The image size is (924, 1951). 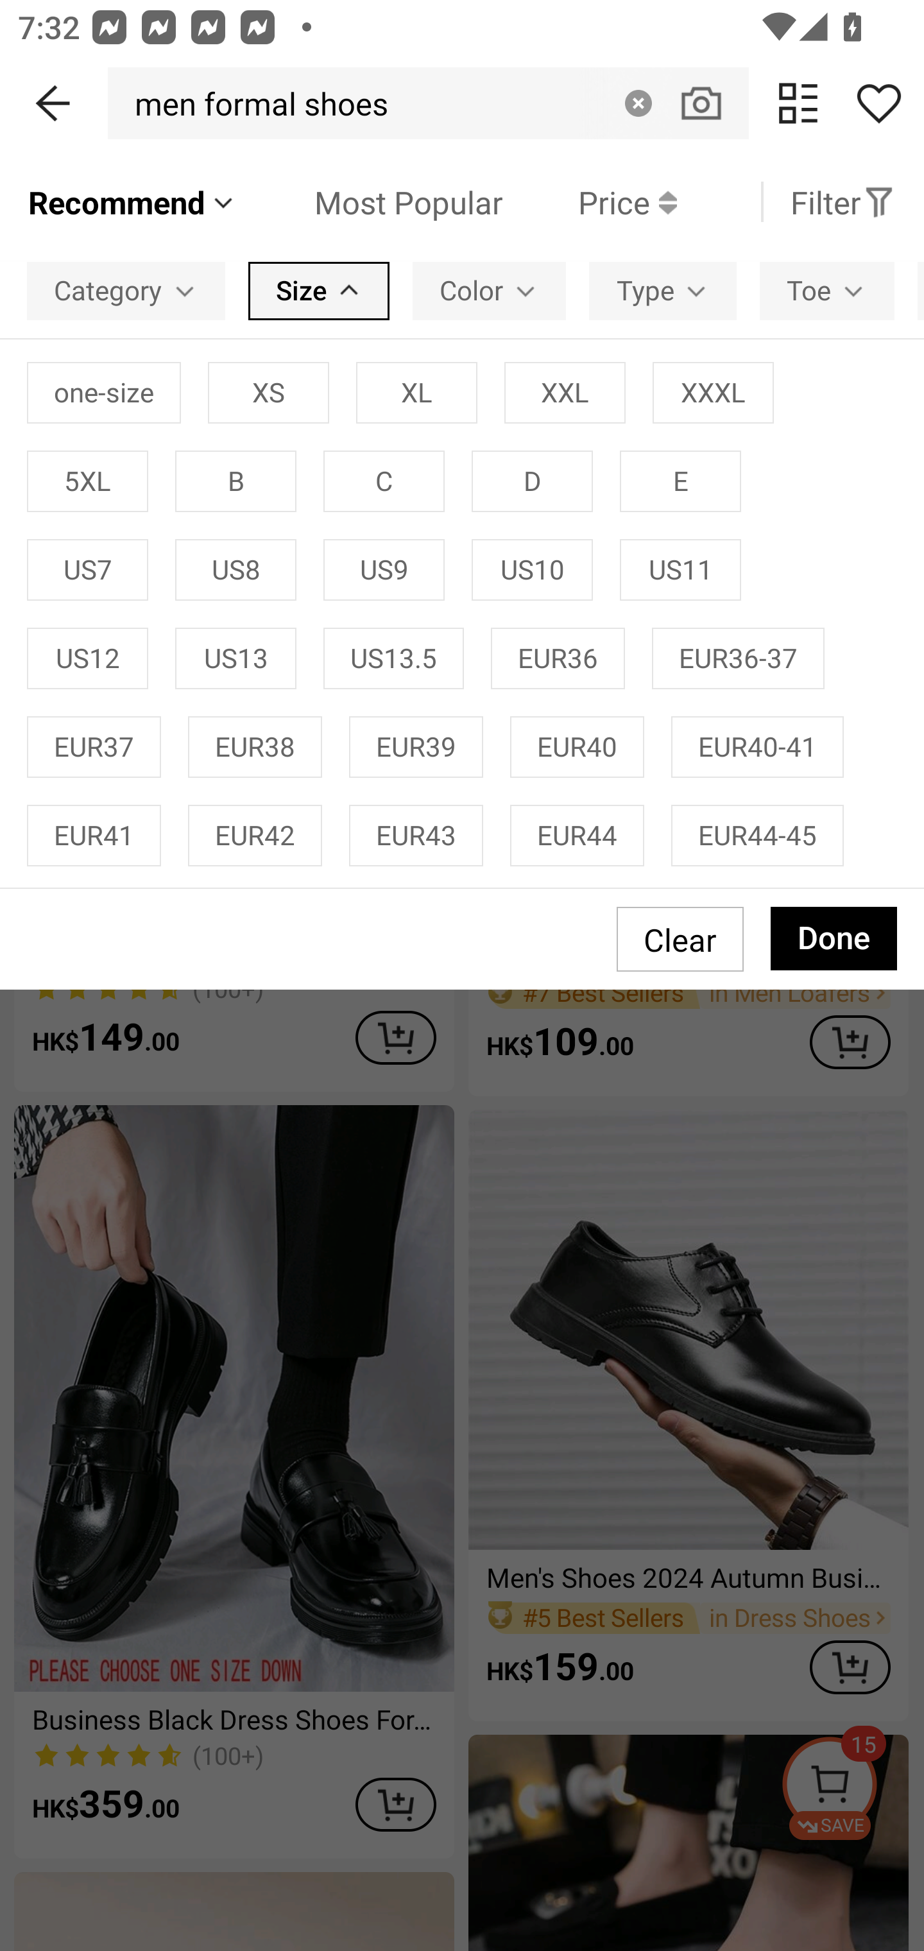 I want to click on Clear, so click(x=638, y=103).